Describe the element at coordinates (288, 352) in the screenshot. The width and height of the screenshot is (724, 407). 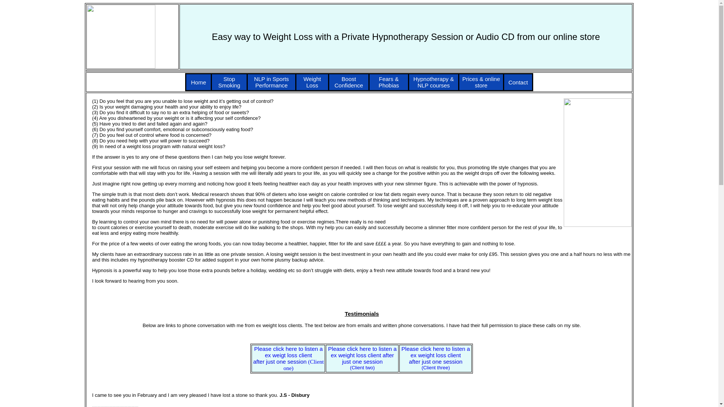
I see `Please click here to listen a ex weigt loss client` at that location.